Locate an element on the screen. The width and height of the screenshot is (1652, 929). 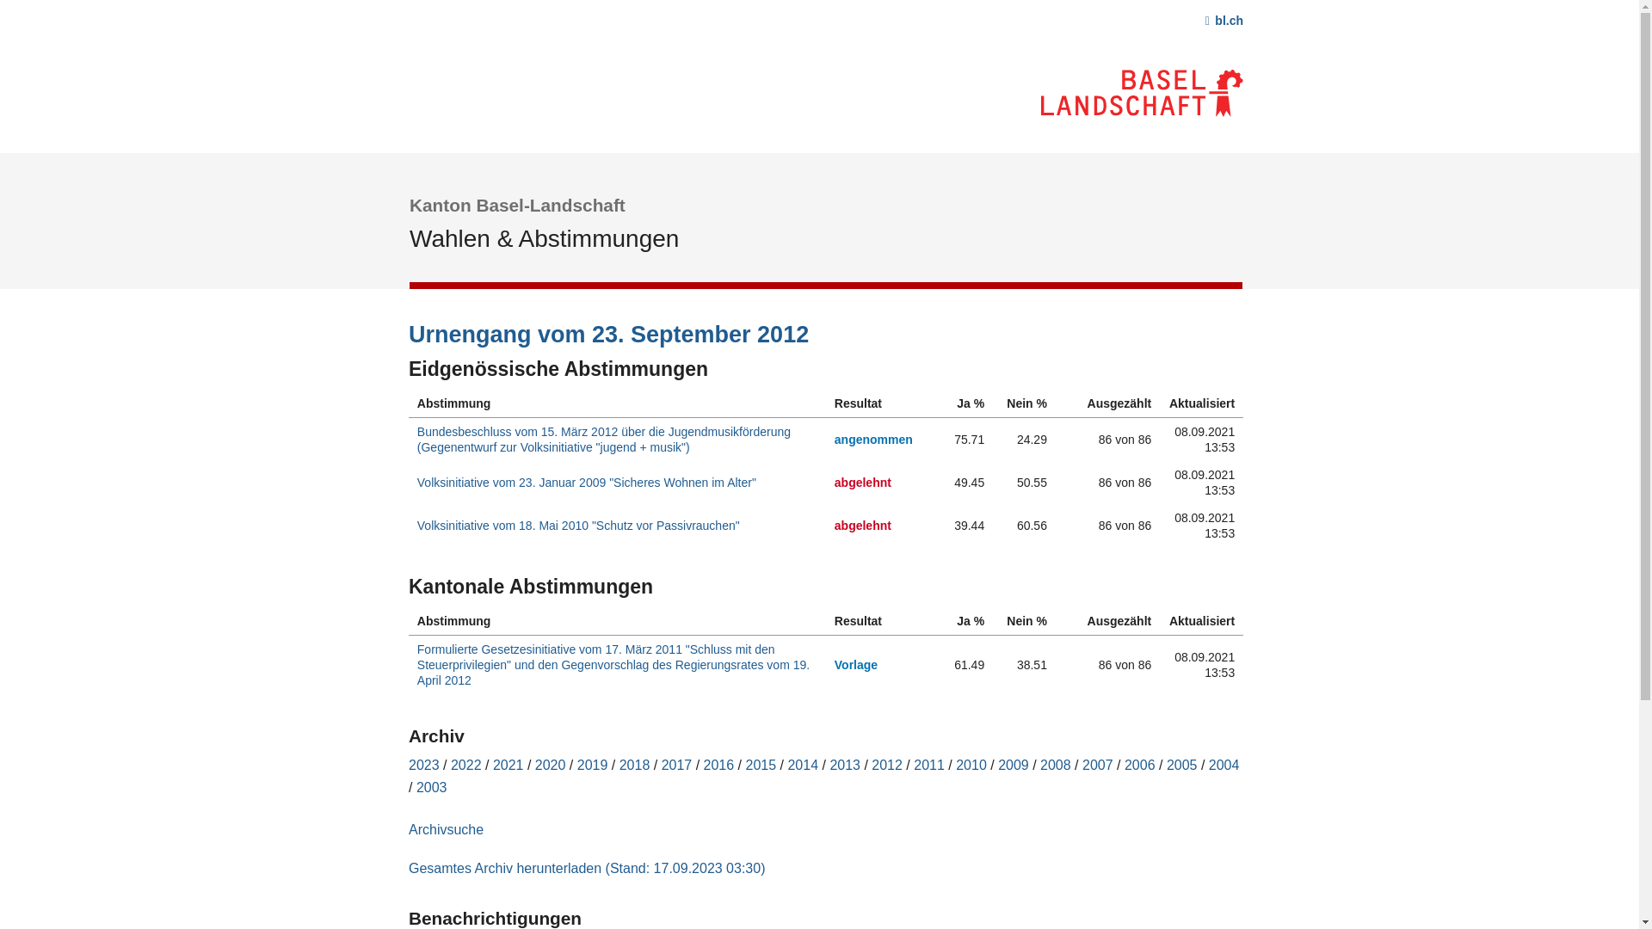
Startseite is located at coordinates (826, 14).